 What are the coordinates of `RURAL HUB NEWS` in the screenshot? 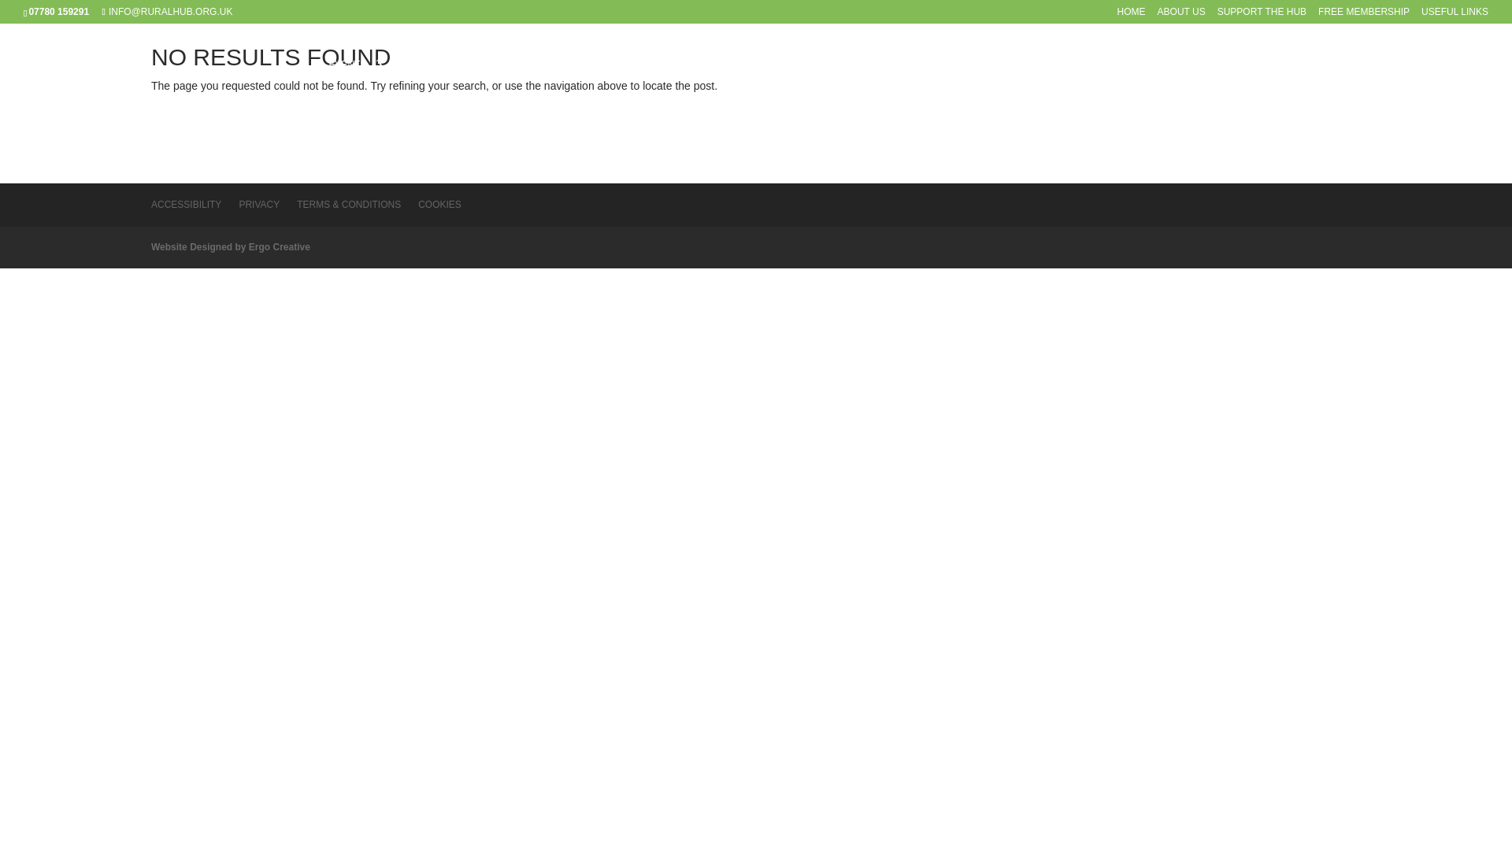 It's located at (441, 82).